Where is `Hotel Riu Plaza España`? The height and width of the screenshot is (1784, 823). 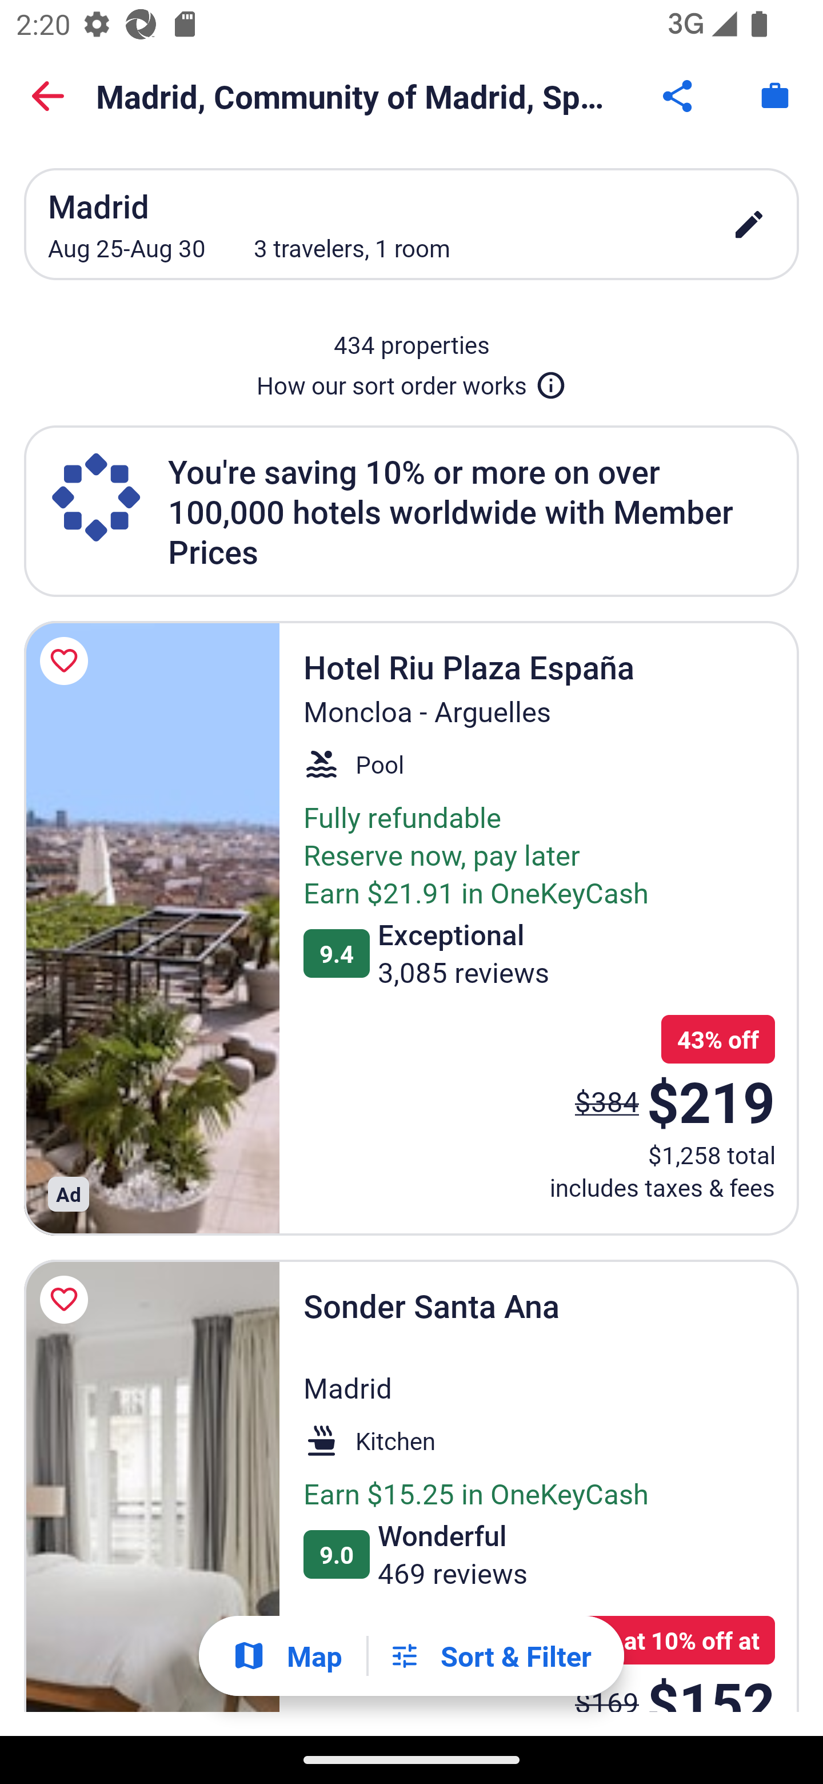
Hotel Riu Plaza España is located at coordinates (151, 929).